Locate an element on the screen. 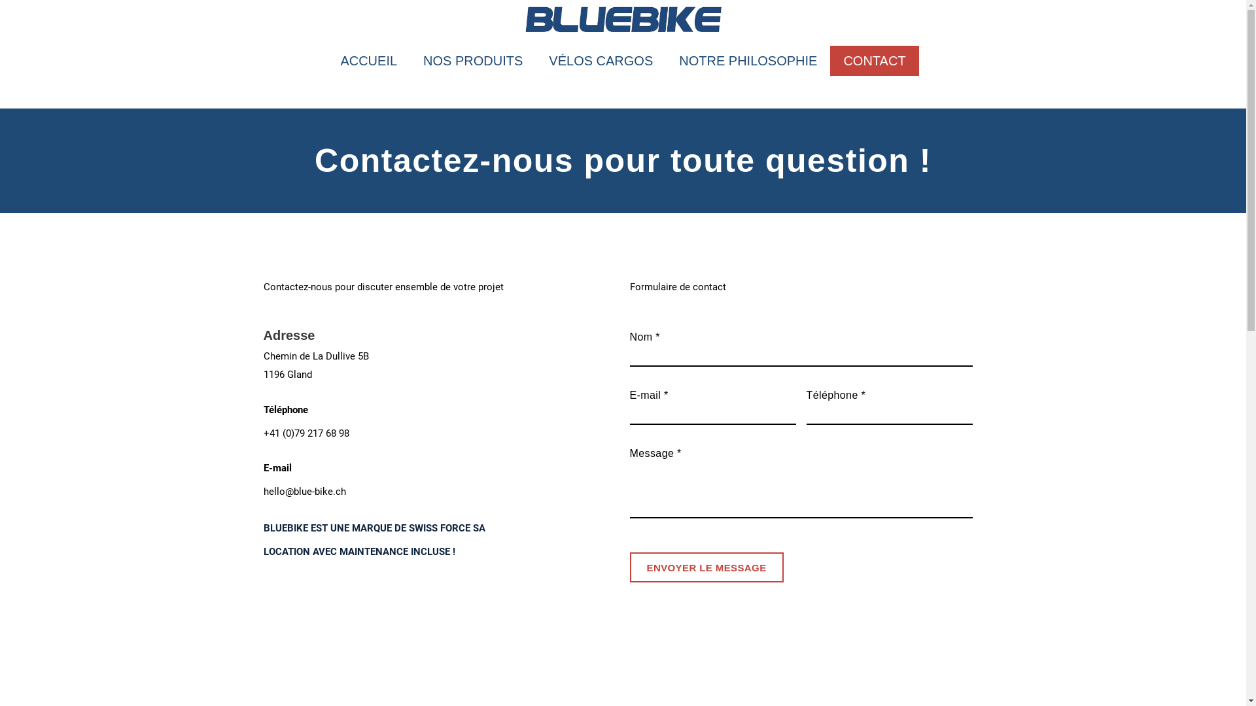  +41 (0)79 217 68 98 is located at coordinates (306, 433).